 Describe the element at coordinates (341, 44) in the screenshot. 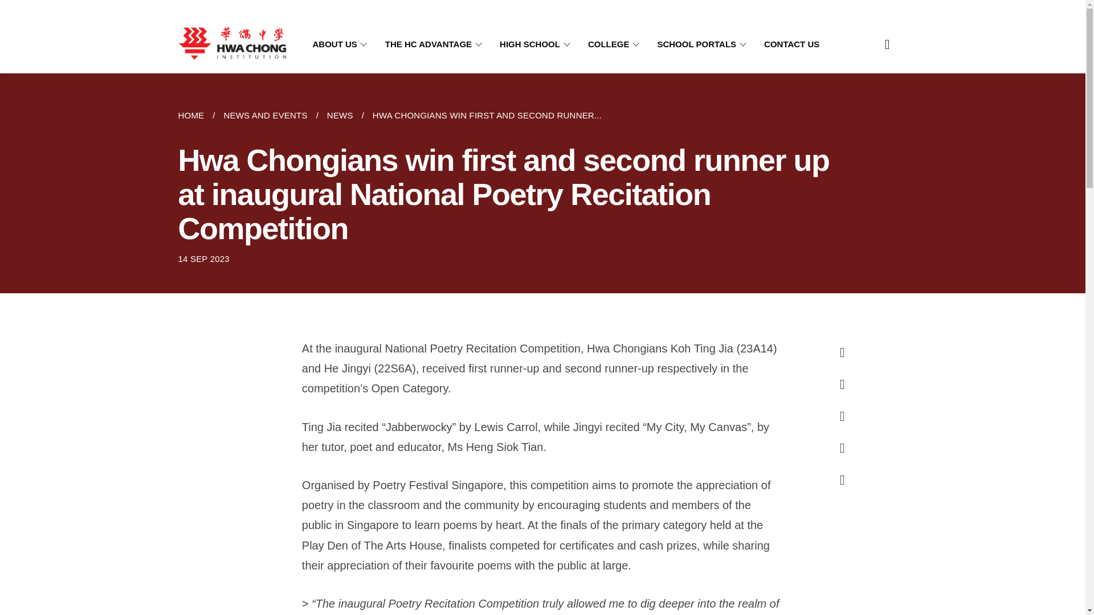

I see `ABOUT US` at that location.